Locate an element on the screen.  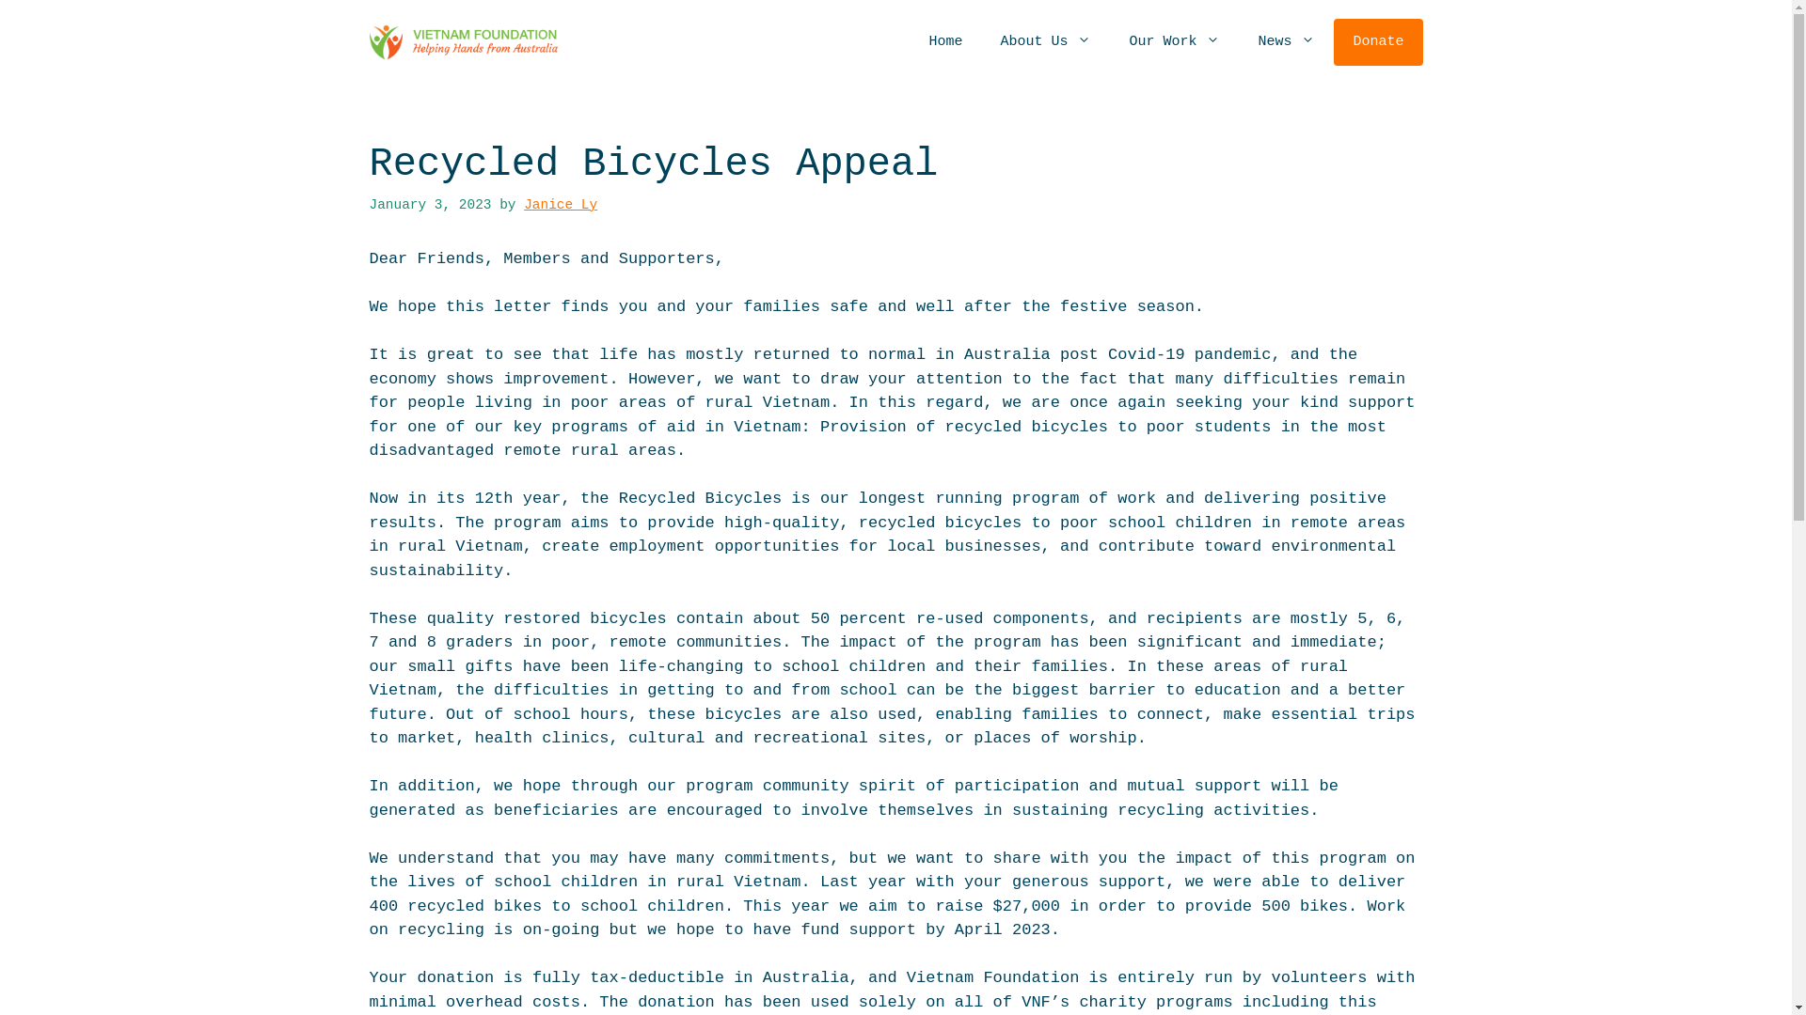
About Us is located at coordinates (1046, 42).